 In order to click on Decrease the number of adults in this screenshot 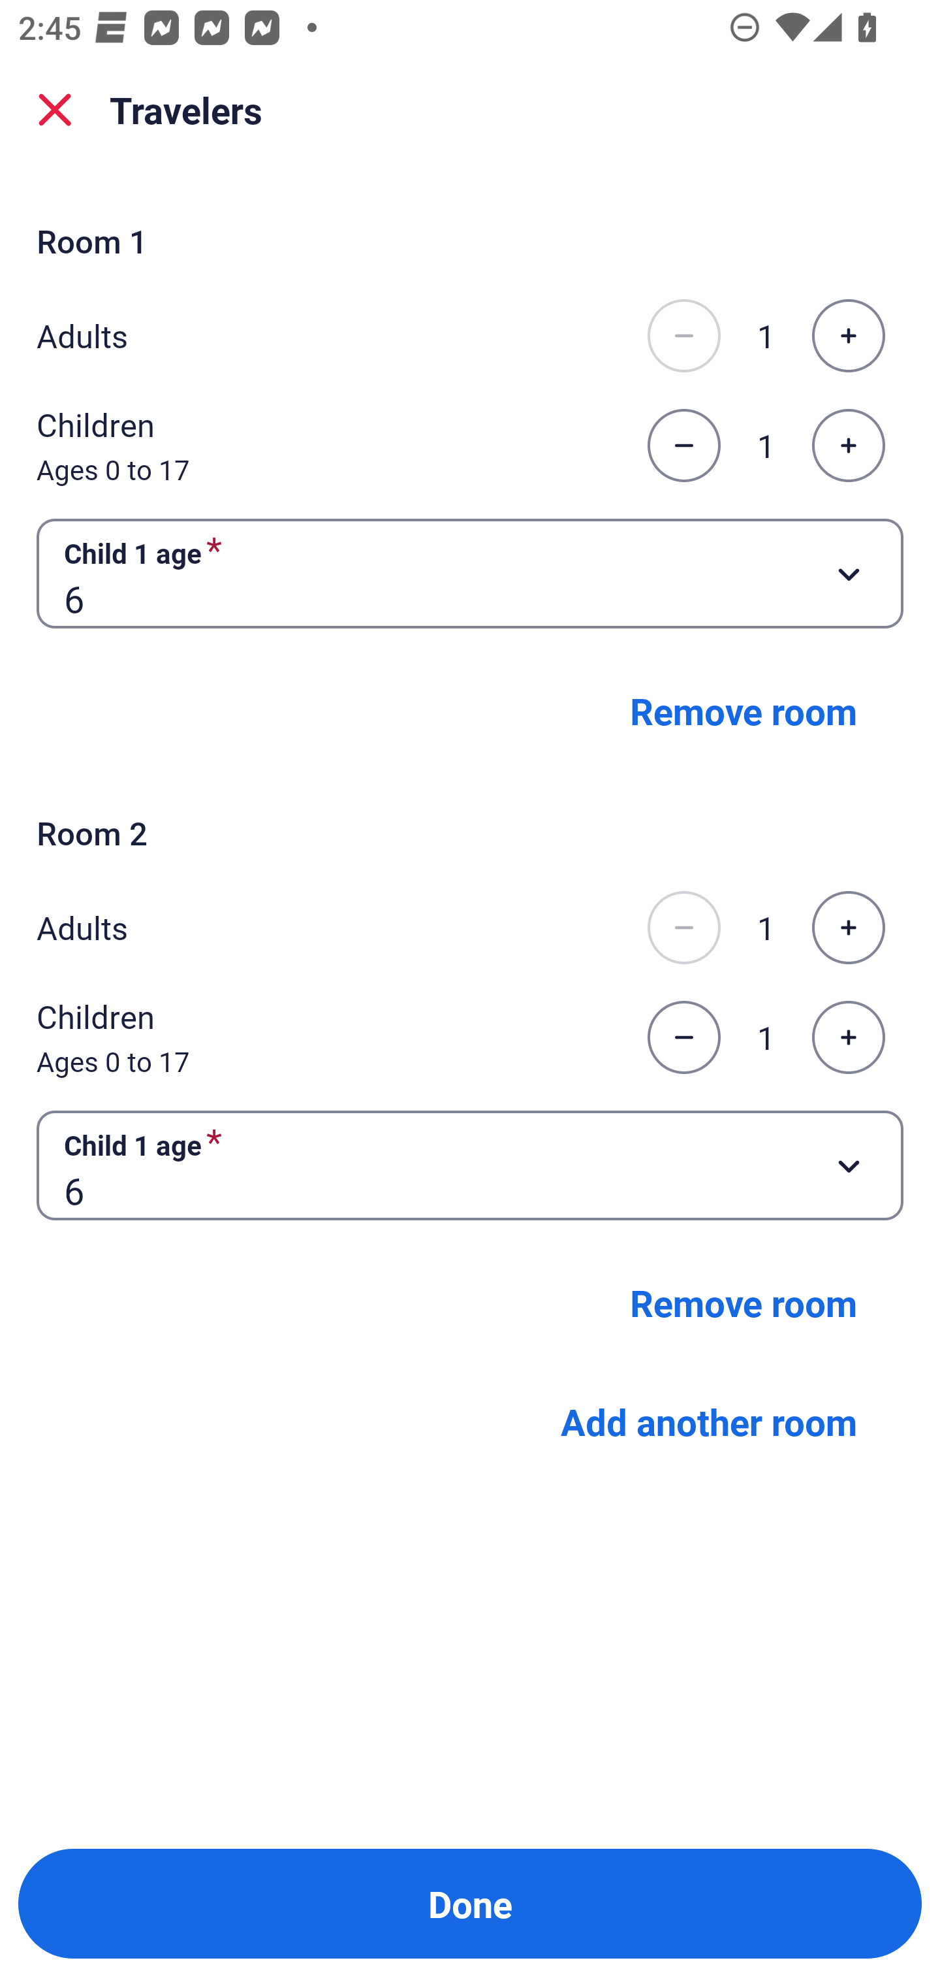, I will do `click(683, 927)`.